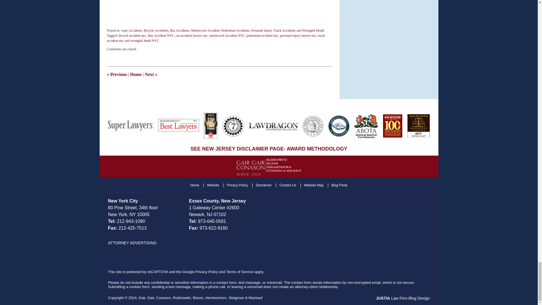 This screenshot has height=305, width=542. What do you see at coordinates (132, 35) in the screenshot?
I see `View all posts tagged with bicycle accident nyc` at bounding box center [132, 35].